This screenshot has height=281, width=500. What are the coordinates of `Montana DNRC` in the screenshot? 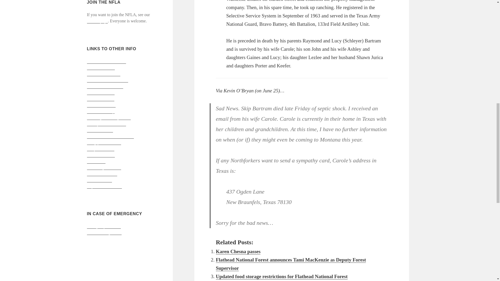 It's located at (101, 99).